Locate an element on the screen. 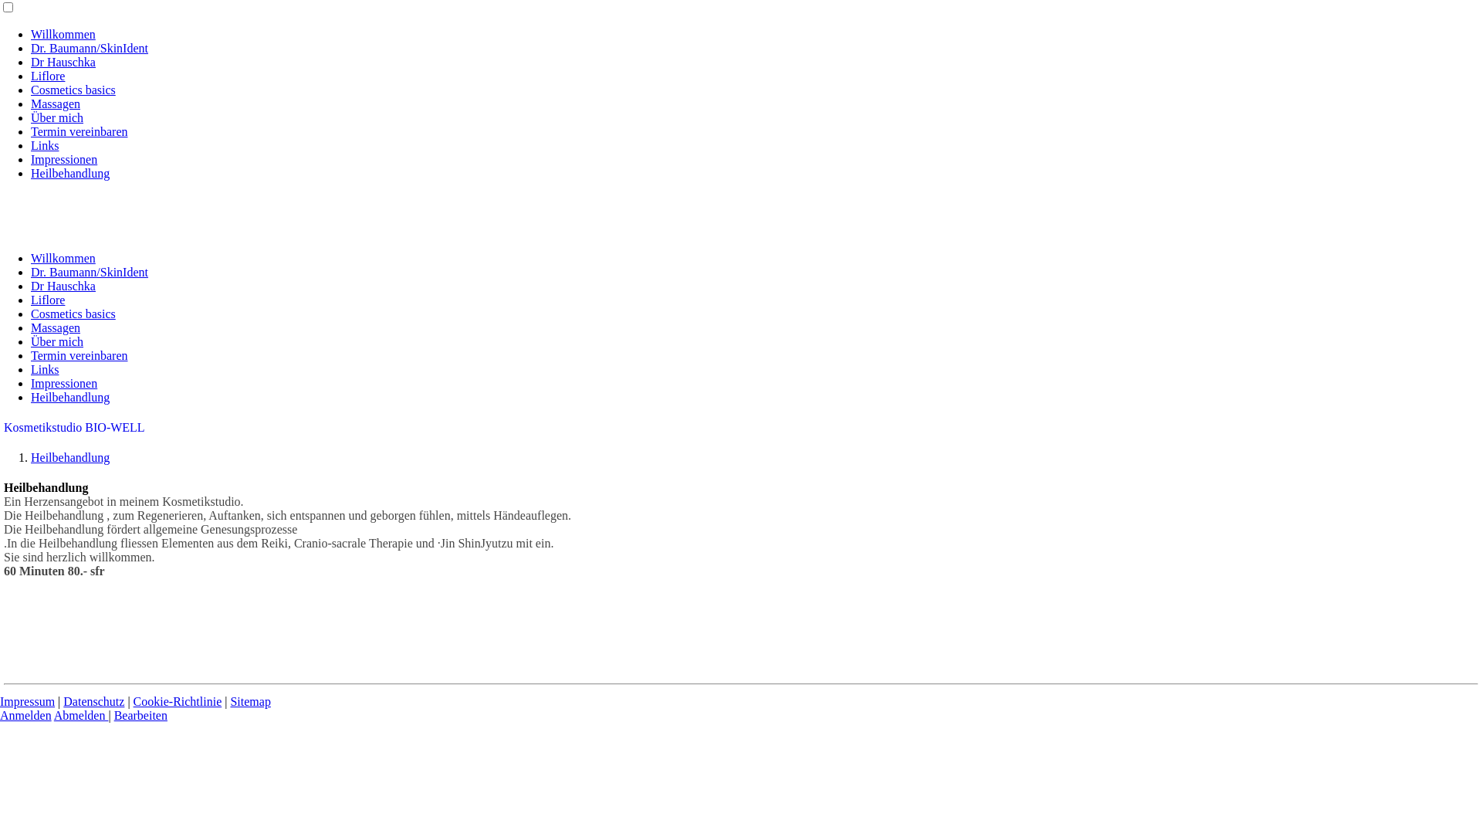  Willkommen is located at coordinates (63, 258).